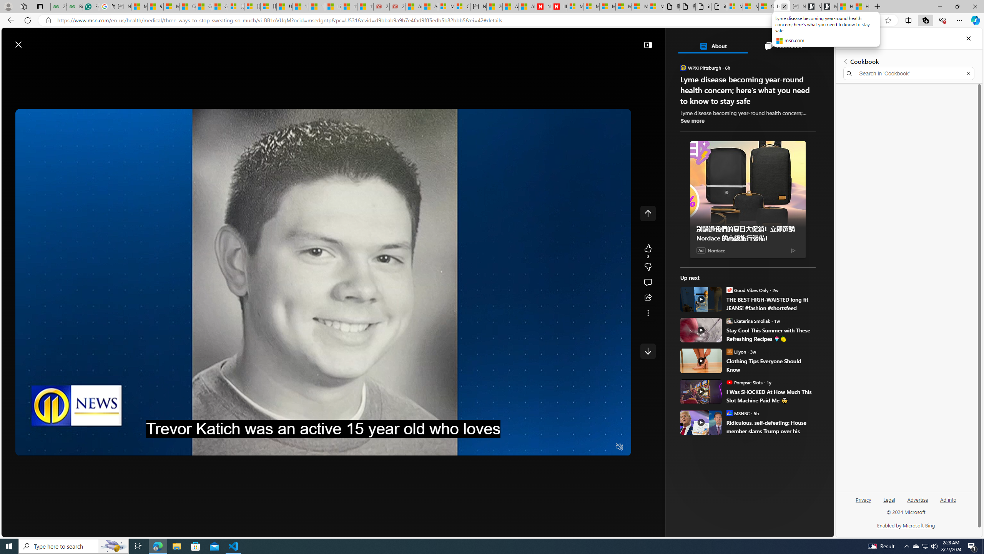 The height and width of the screenshot is (554, 984). Describe the element at coordinates (957, 7) in the screenshot. I see `Restore` at that location.